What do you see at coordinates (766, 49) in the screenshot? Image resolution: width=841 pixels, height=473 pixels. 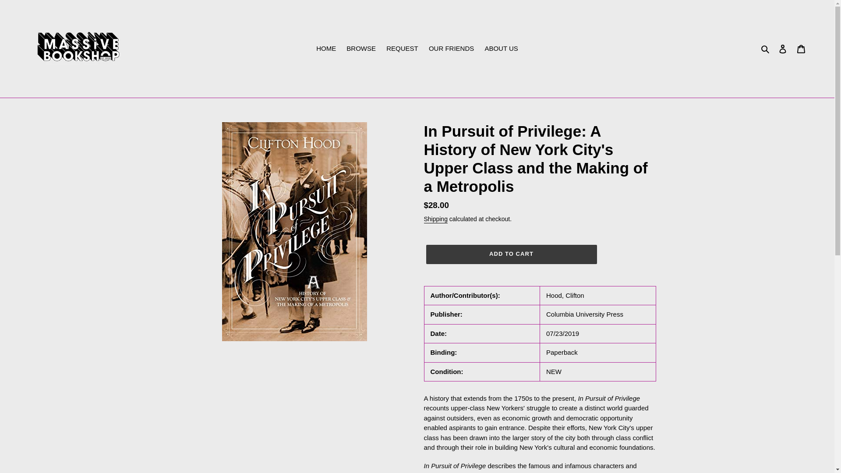 I see `Search` at bounding box center [766, 49].